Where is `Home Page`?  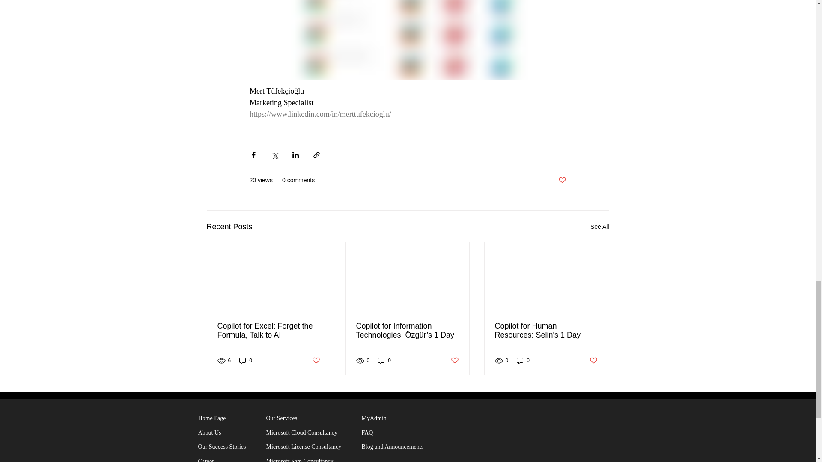
Home Page is located at coordinates (211, 418).